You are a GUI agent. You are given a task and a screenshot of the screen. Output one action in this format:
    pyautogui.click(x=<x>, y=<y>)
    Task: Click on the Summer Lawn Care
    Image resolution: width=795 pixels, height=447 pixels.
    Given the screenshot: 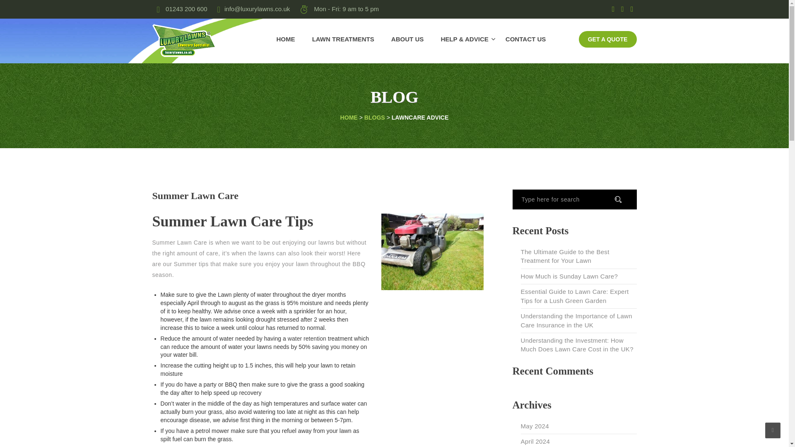 What is the action you would take?
    pyautogui.click(x=195, y=196)
    